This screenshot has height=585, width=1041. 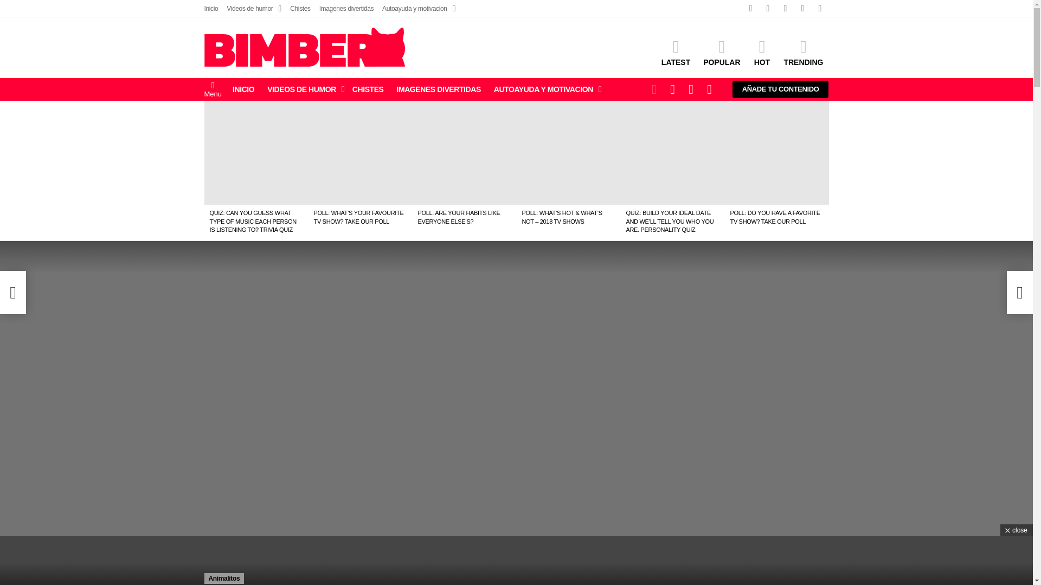 I want to click on Autoayuda y motivacion, so click(x=419, y=9).